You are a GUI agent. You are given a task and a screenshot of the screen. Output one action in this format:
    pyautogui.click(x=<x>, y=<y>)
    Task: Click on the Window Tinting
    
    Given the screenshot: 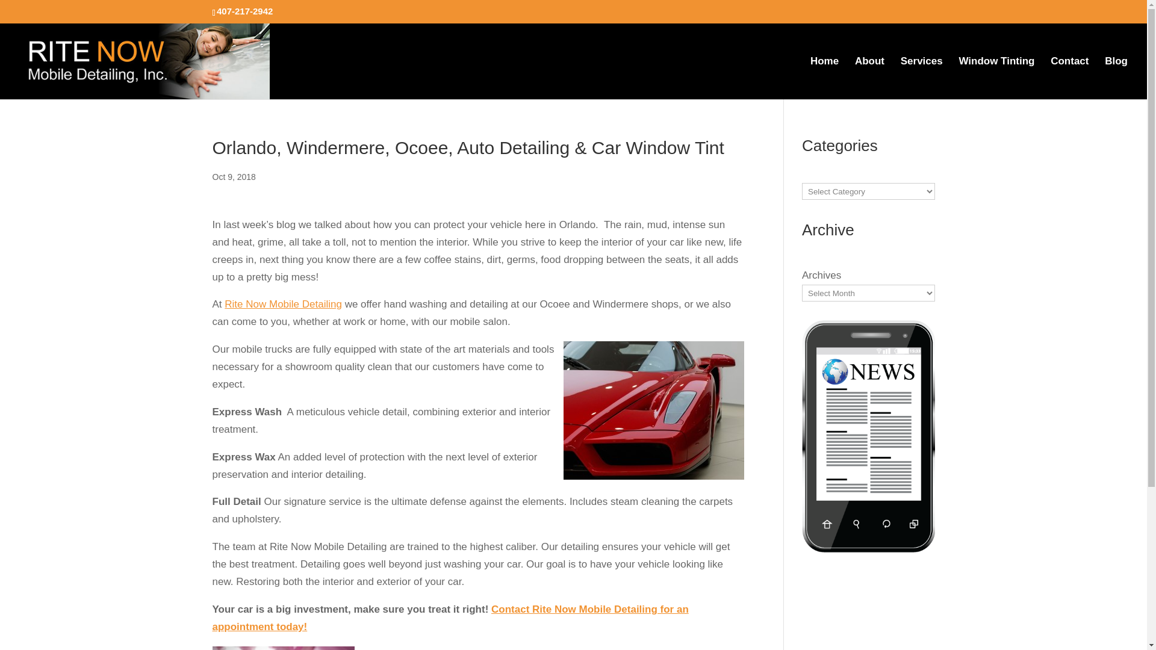 What is the action you would take?
    pyautogui.click(x=996, y=77)
    